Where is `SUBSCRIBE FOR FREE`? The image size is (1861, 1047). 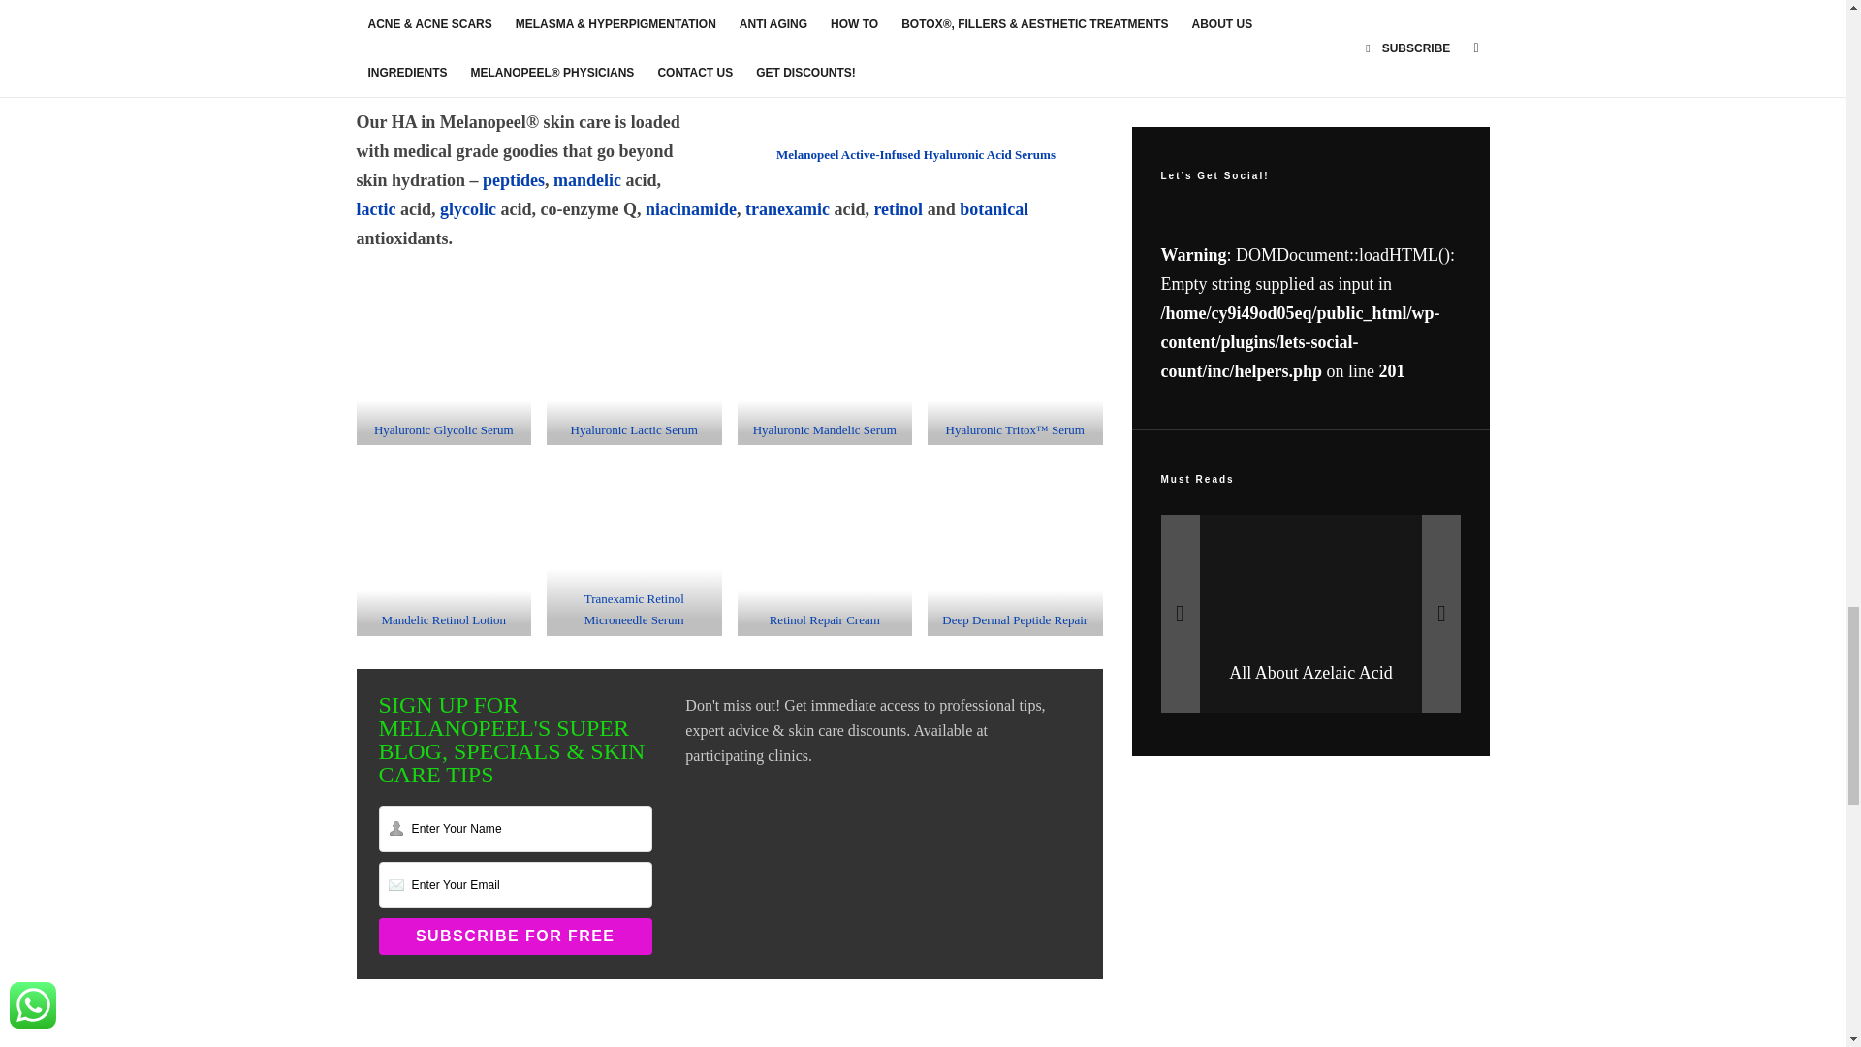
SUBSCRIBE FOR FREE is located at coordinates (516, 936).